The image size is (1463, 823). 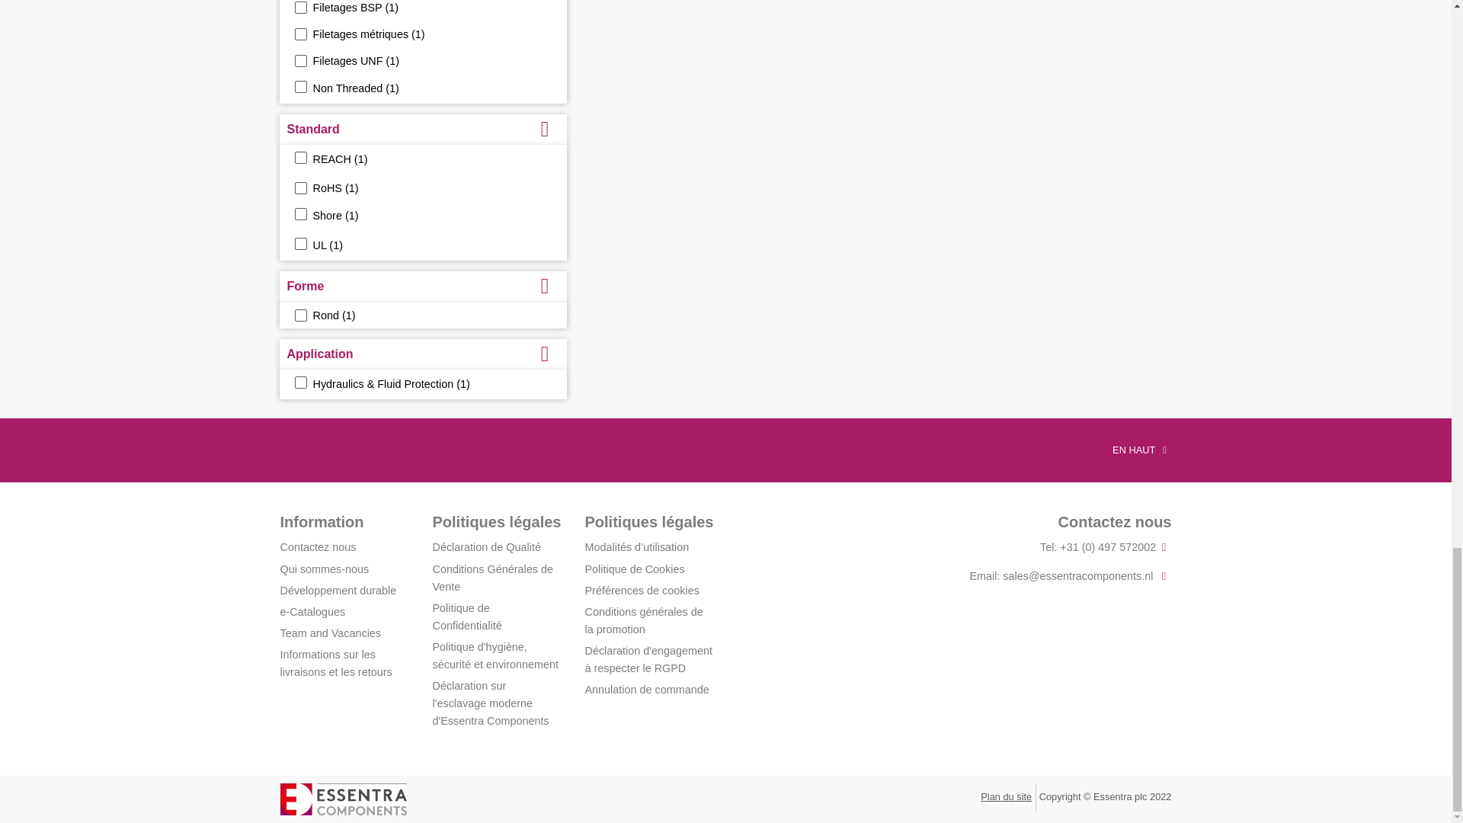 I want to click on Filetages UNF, so click(x=299, y=61).